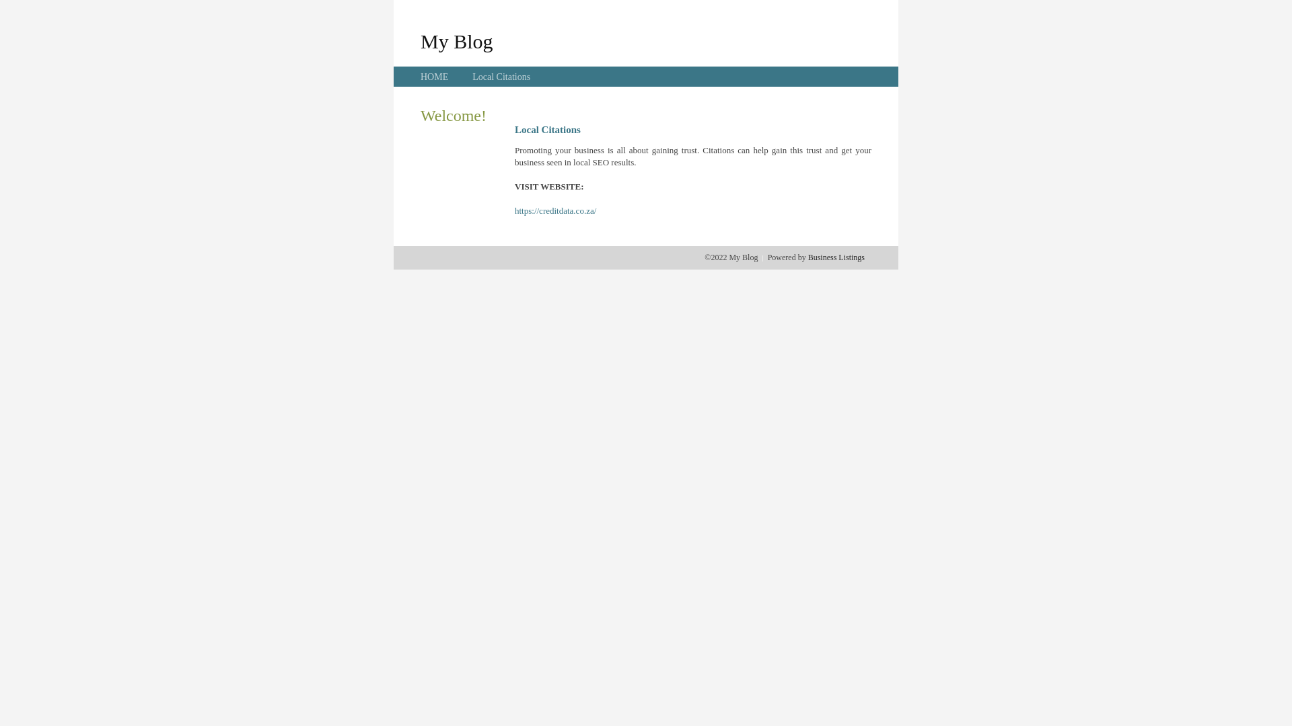  Describe the element at coordinates (836, 257) in the screenshot. I see `Business Listings` at that location.